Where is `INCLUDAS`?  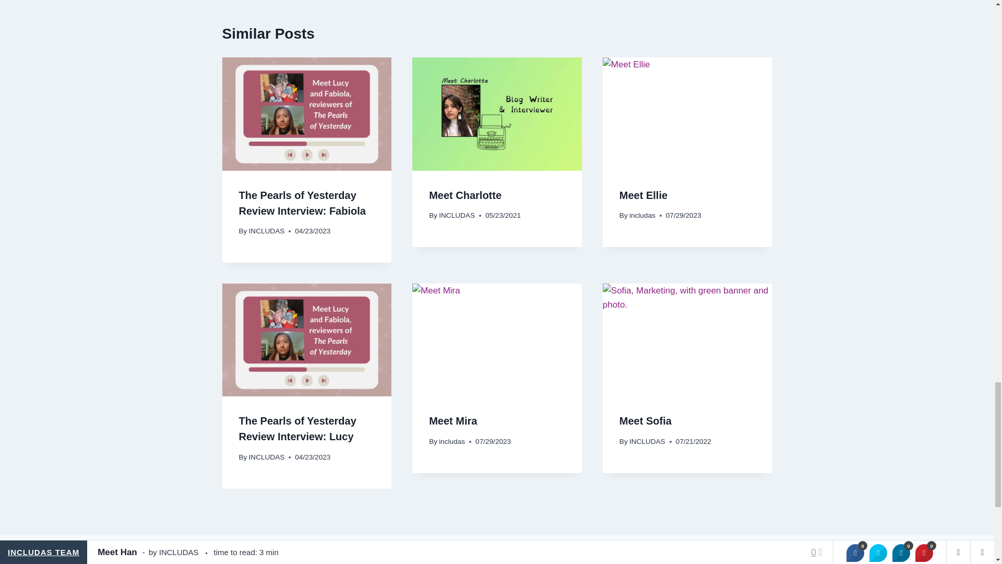 INCLUDAS is located at coordinates (457, 215).